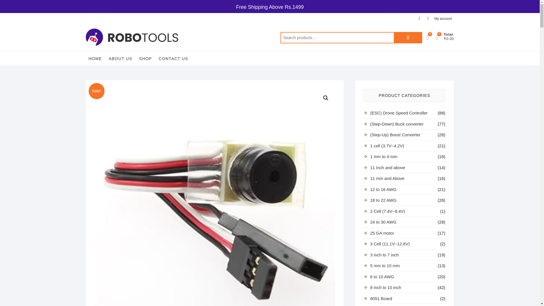  I want to click on HOME, so click(95, 59).